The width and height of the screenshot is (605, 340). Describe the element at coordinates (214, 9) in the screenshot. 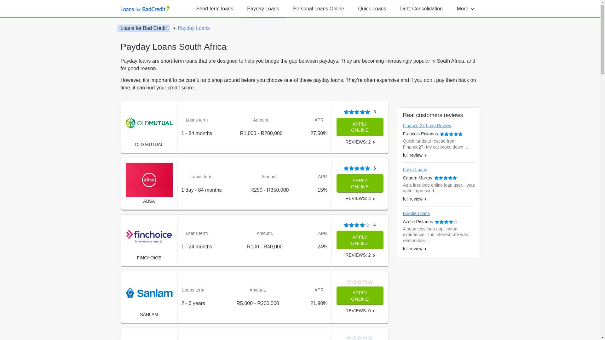

I see `Short term loans` at that location.